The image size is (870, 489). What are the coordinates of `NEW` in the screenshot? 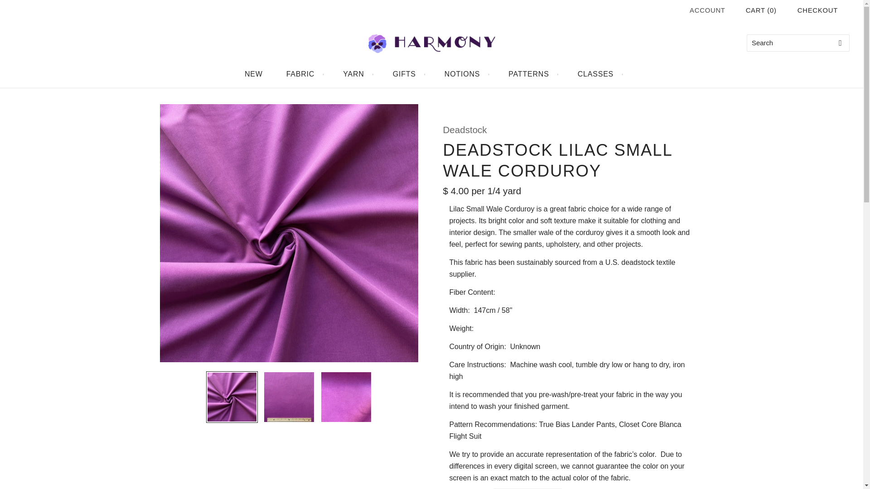 It's located at (254, 74).